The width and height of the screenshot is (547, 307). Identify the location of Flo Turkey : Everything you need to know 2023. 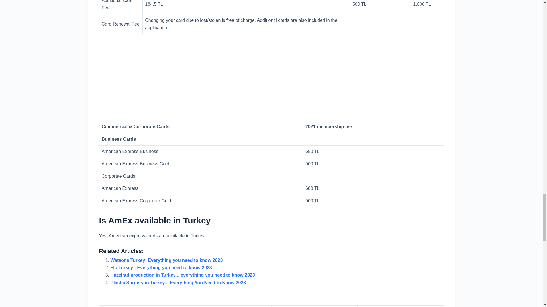
(161, 268).